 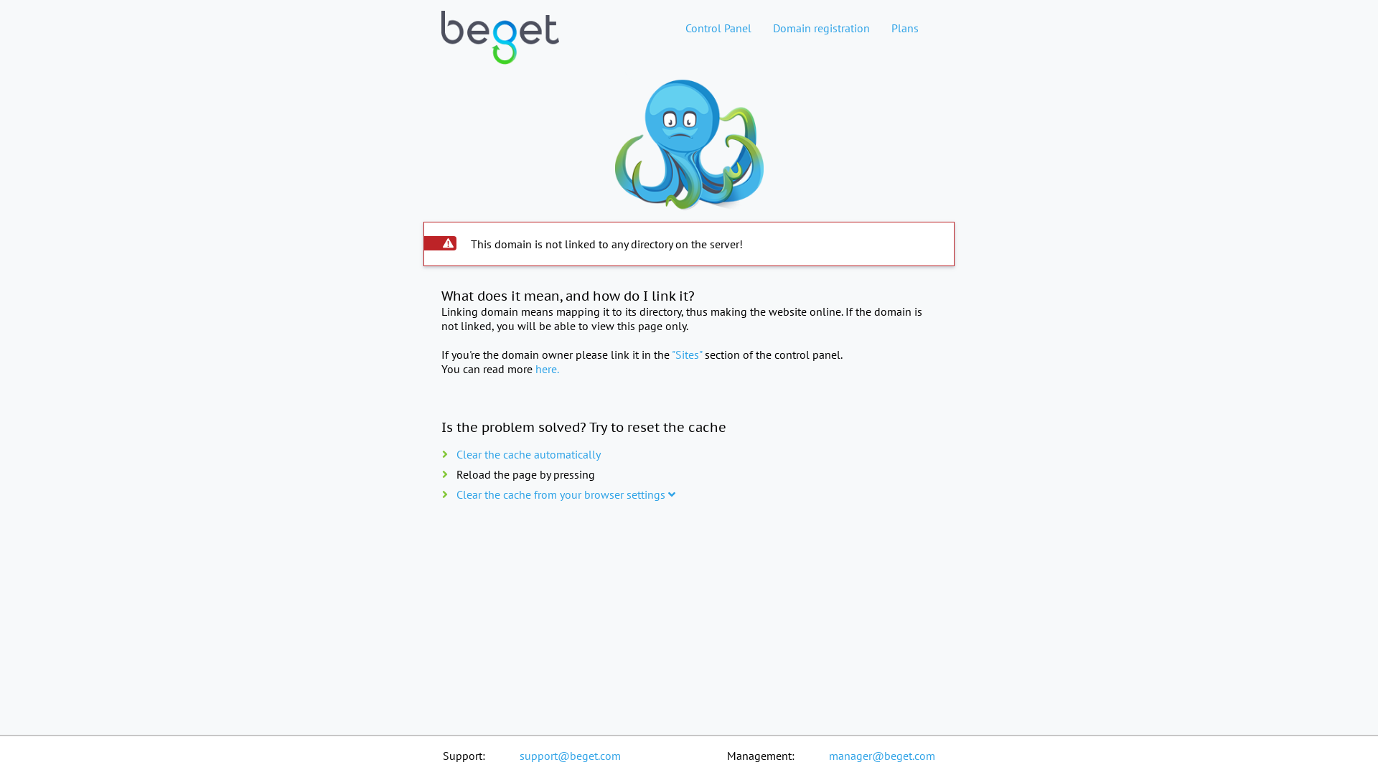 I want to click on manager@beget.com, so click(x=882, y=756).